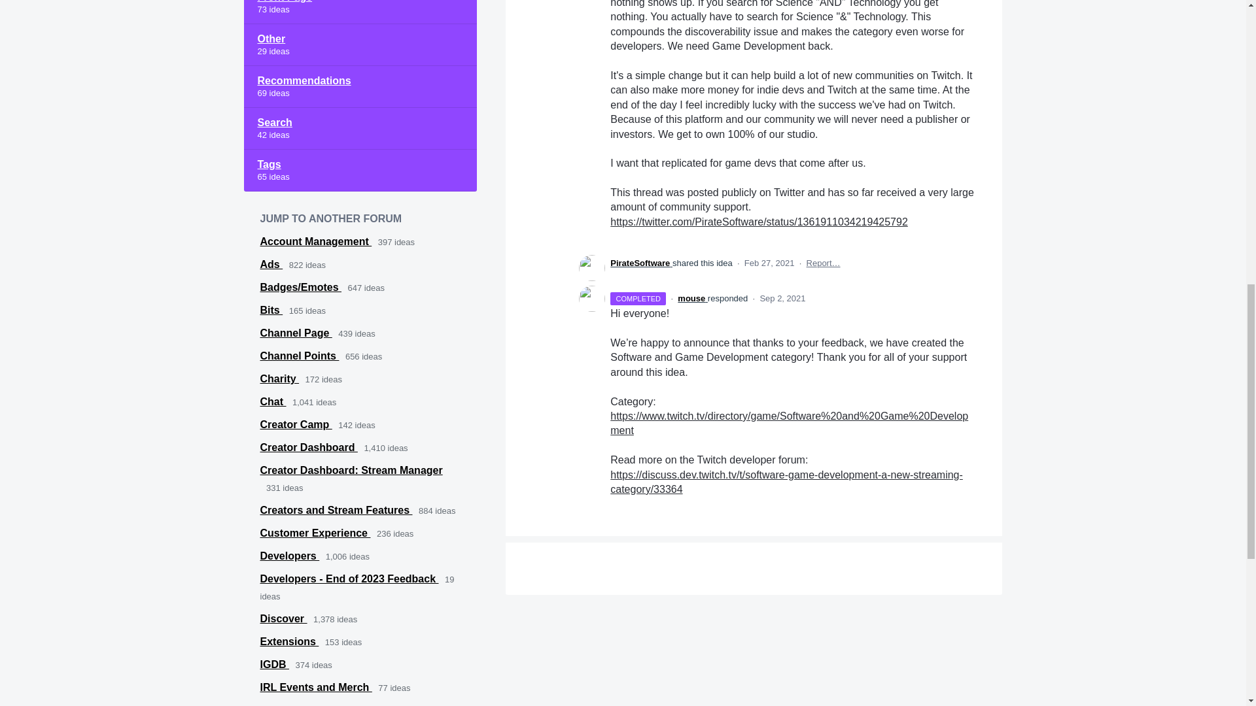 Image resolution: width=1256 pixels, height=706 pixels. What do you see at coordinates (296, 424) in the screenshot?
I see `Creator Camp` at bounding box center [296, 424].